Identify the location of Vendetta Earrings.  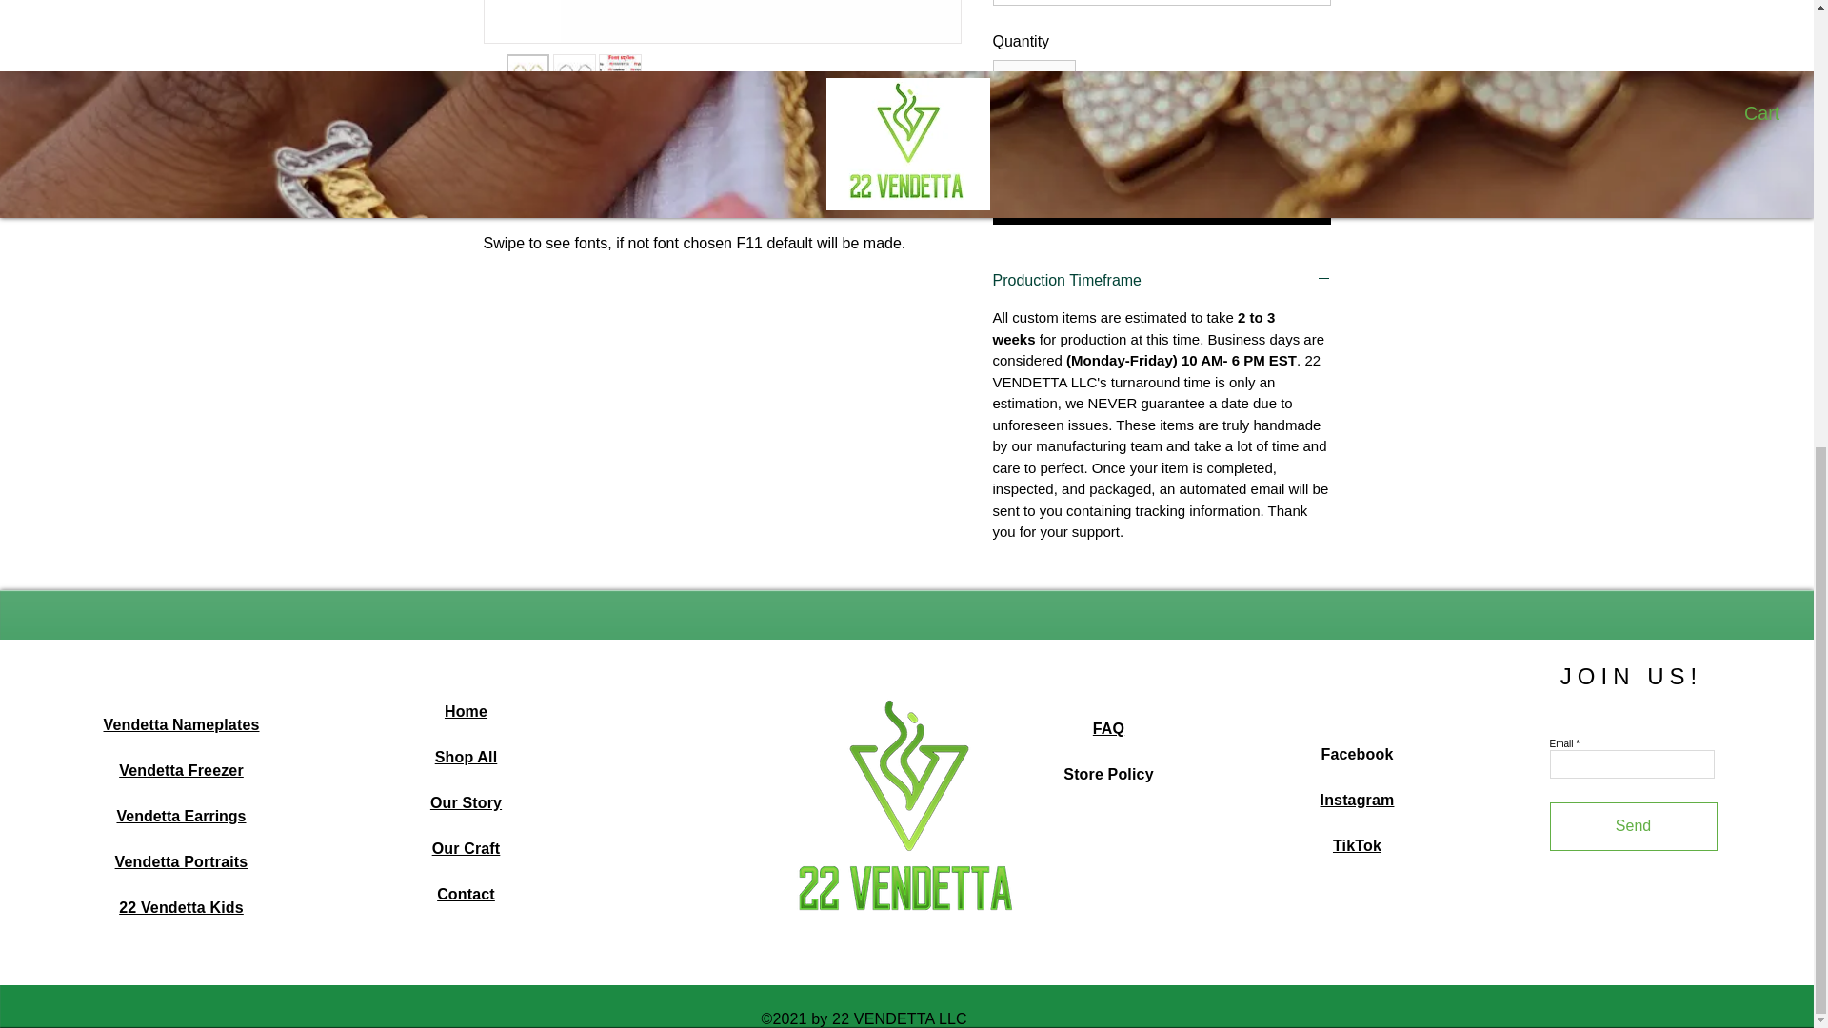
(181, 816).